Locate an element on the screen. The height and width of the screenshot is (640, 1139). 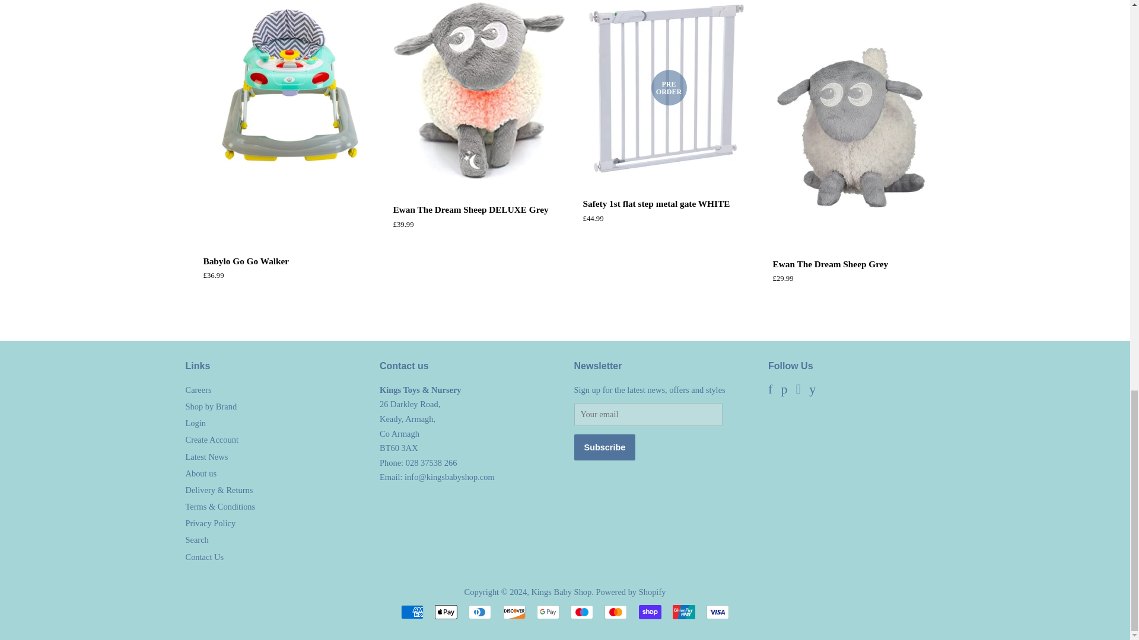
Union Pay is located at coordinates (683, 612).